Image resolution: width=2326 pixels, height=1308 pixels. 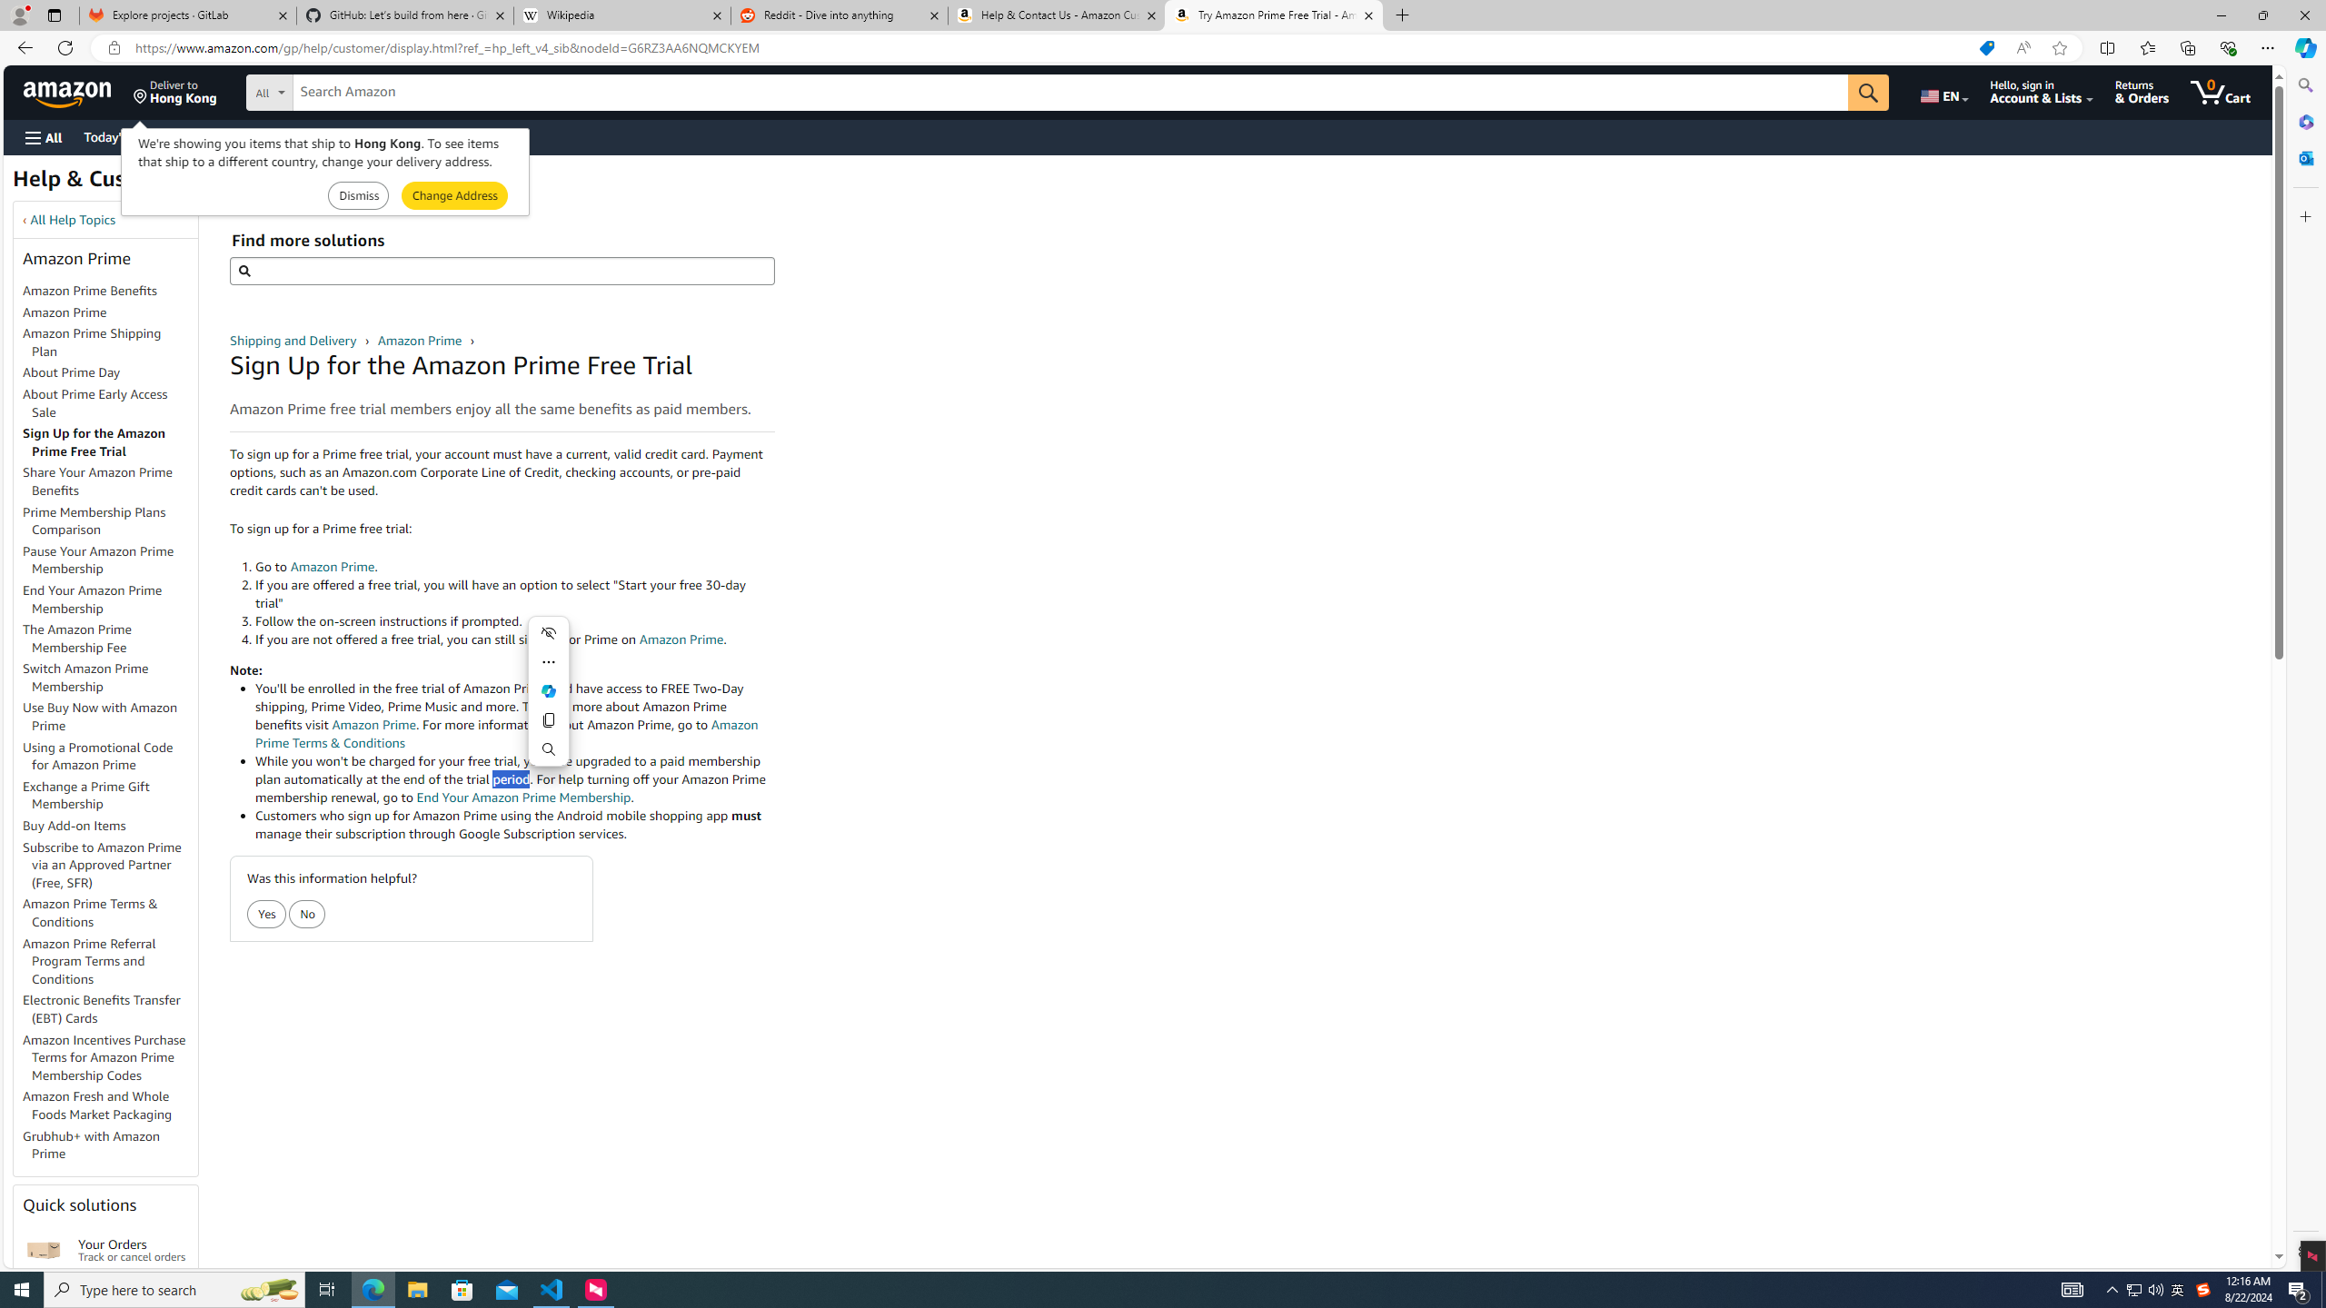 I want to click on Buy Add-on Items, so click(x=75, y=826).